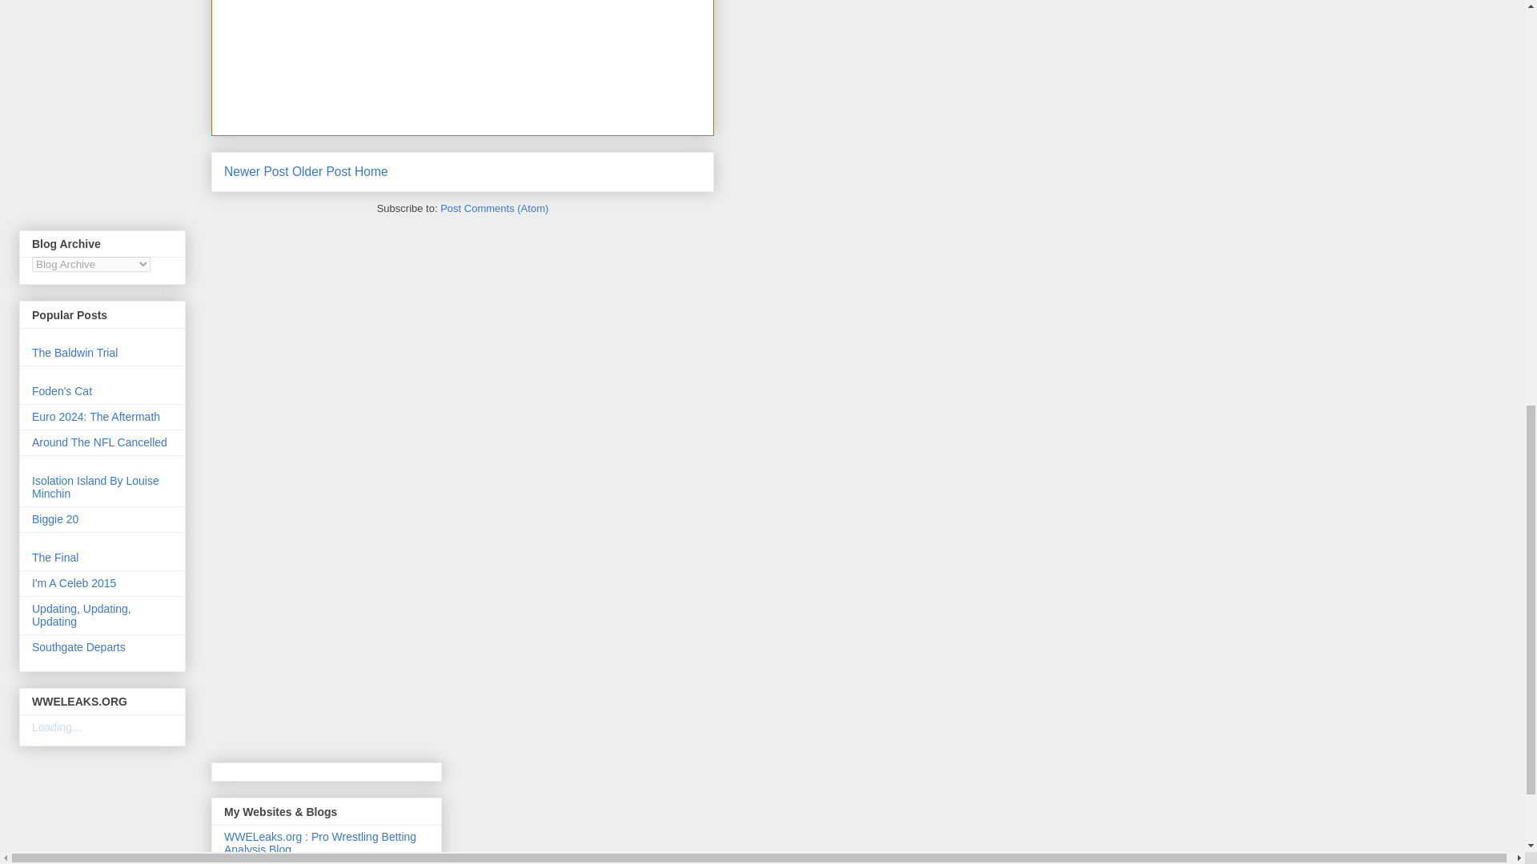 The image size is (1537, 864). I want to click on The Final, so click(54, 558).